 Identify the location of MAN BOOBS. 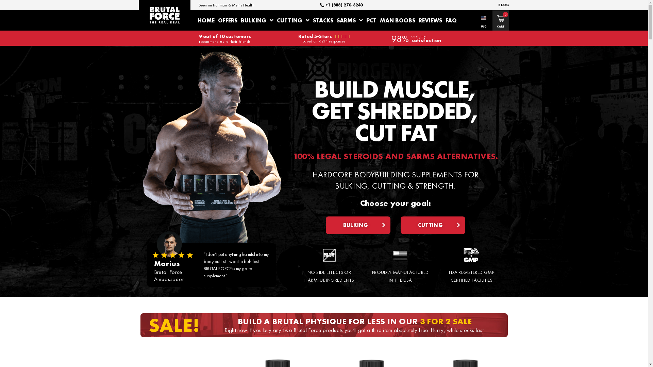
(398, 20).